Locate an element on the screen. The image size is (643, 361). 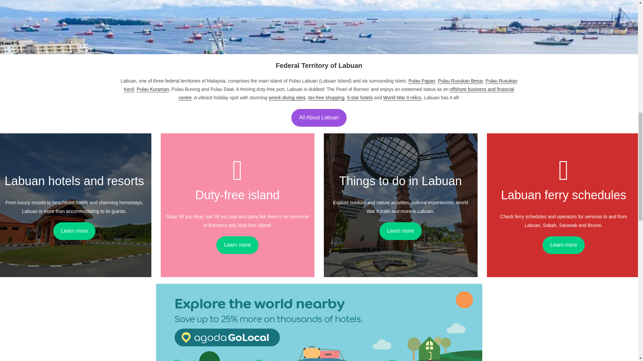
offshore business and financial centre is located at coordinates (346, 94).